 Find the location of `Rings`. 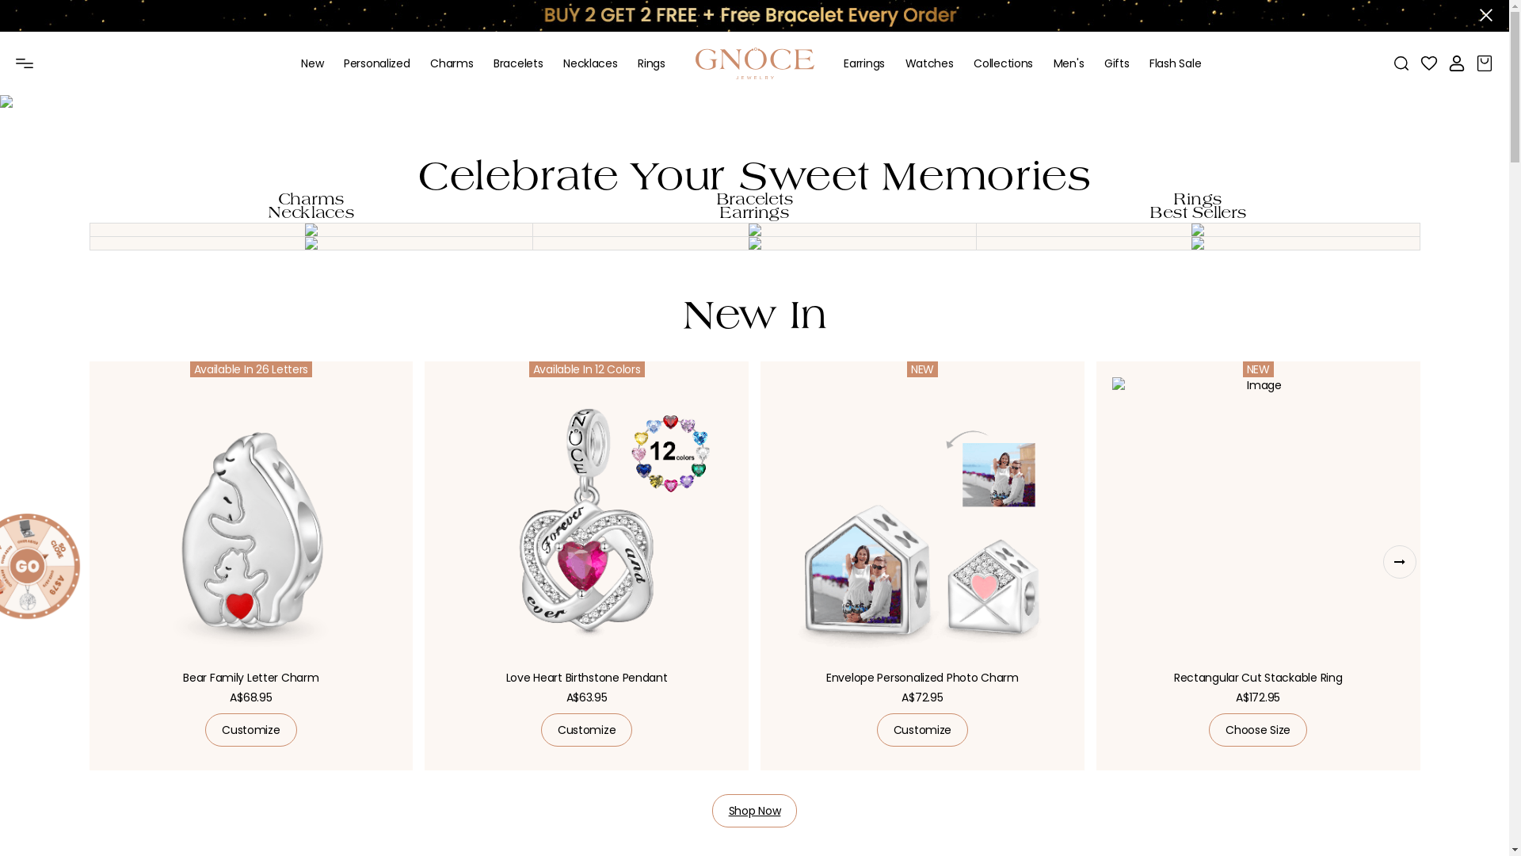

Rings is located at coordinates (651, 63).